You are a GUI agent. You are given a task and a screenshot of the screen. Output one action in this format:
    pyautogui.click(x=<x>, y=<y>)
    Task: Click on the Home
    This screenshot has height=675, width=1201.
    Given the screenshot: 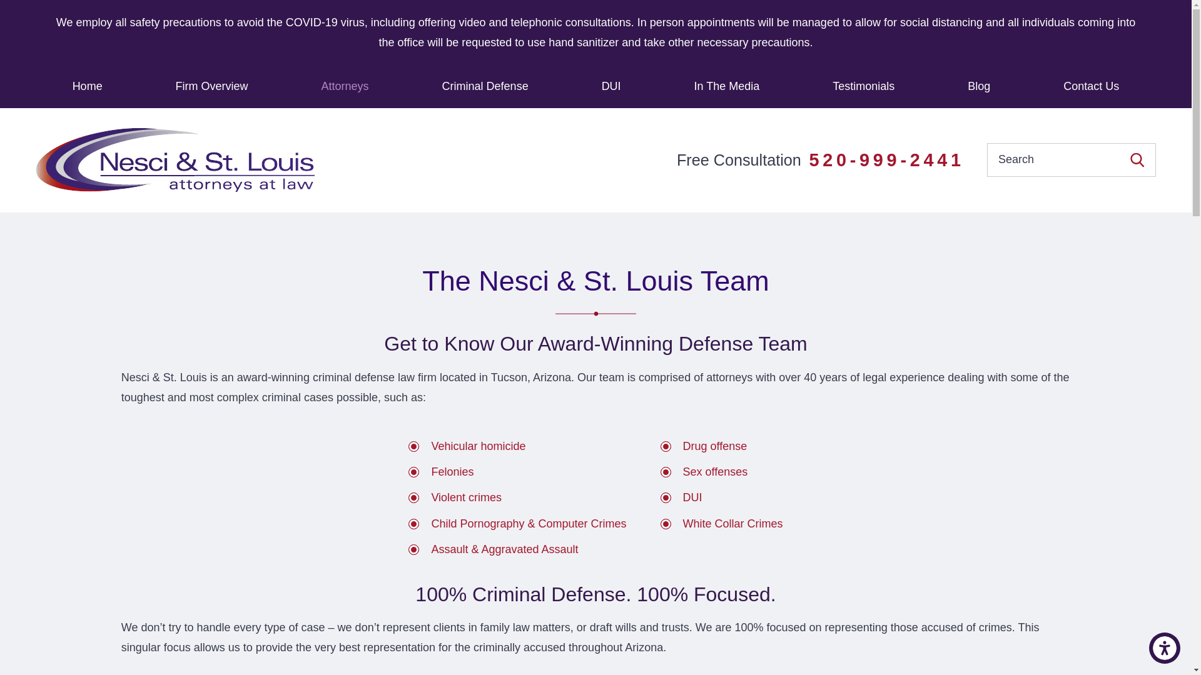 What is the action you would take?
    pyautogui.click(x=88, y=86)
    